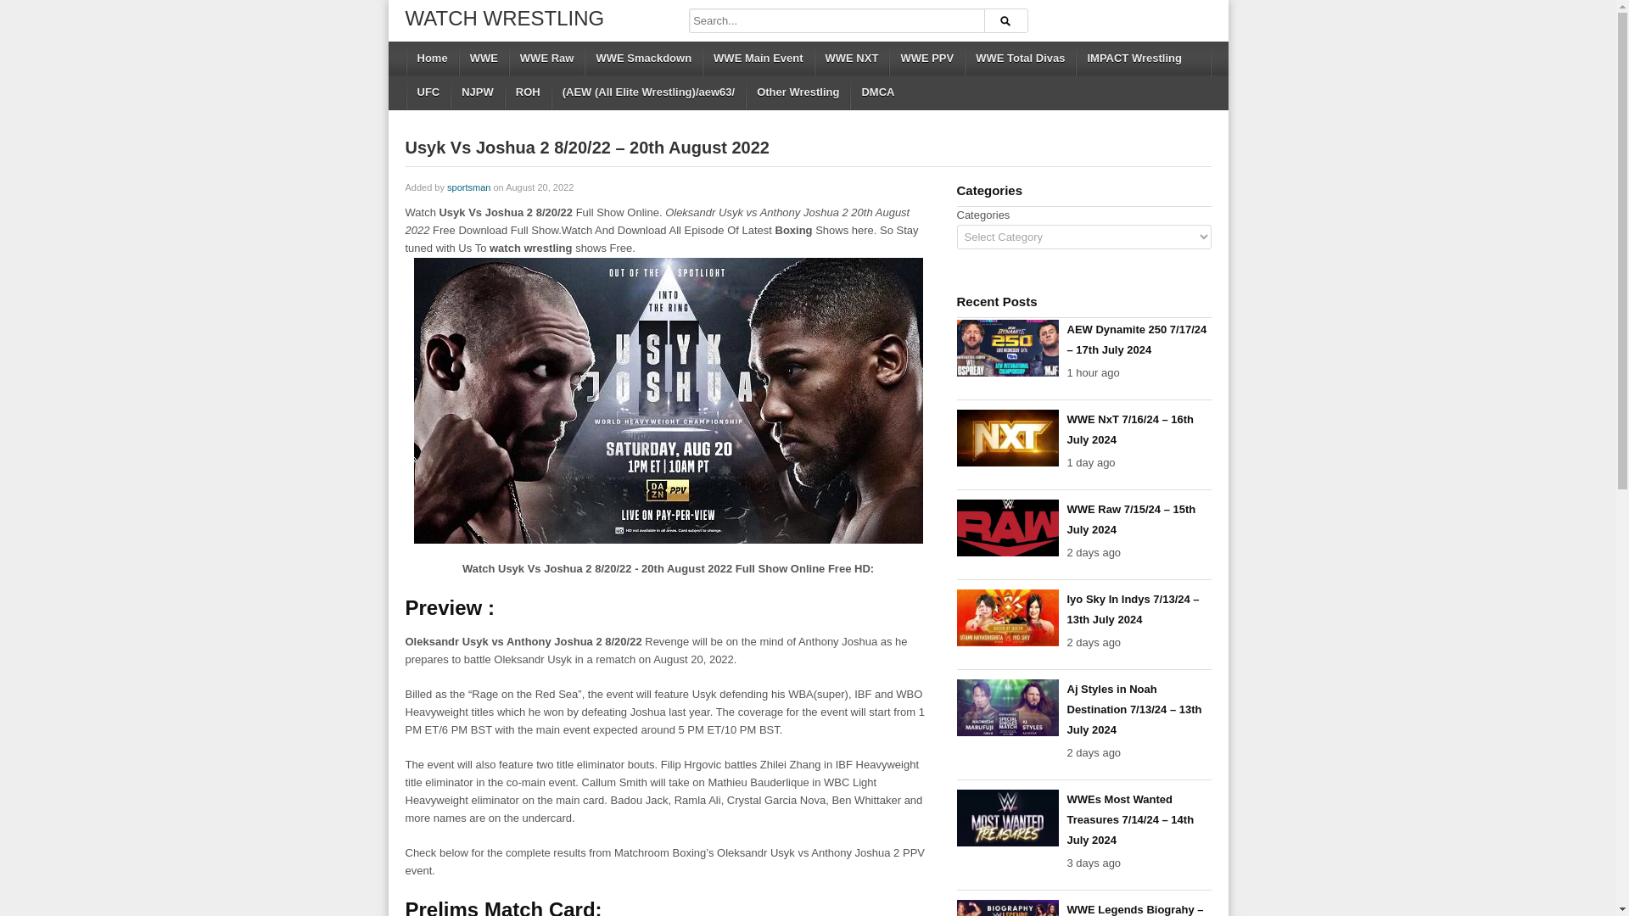 The height and width of the screenshot is (916, 1629). Describe the element at coordinates (505, 17) in the screenshot. I see `WATCH WRESTLING` at that location.